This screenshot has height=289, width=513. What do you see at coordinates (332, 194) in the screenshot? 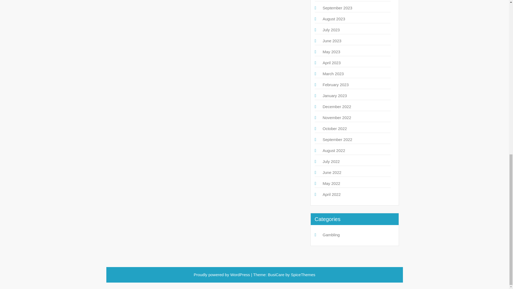
I see `April 2022` at bounding box center [332, 194].